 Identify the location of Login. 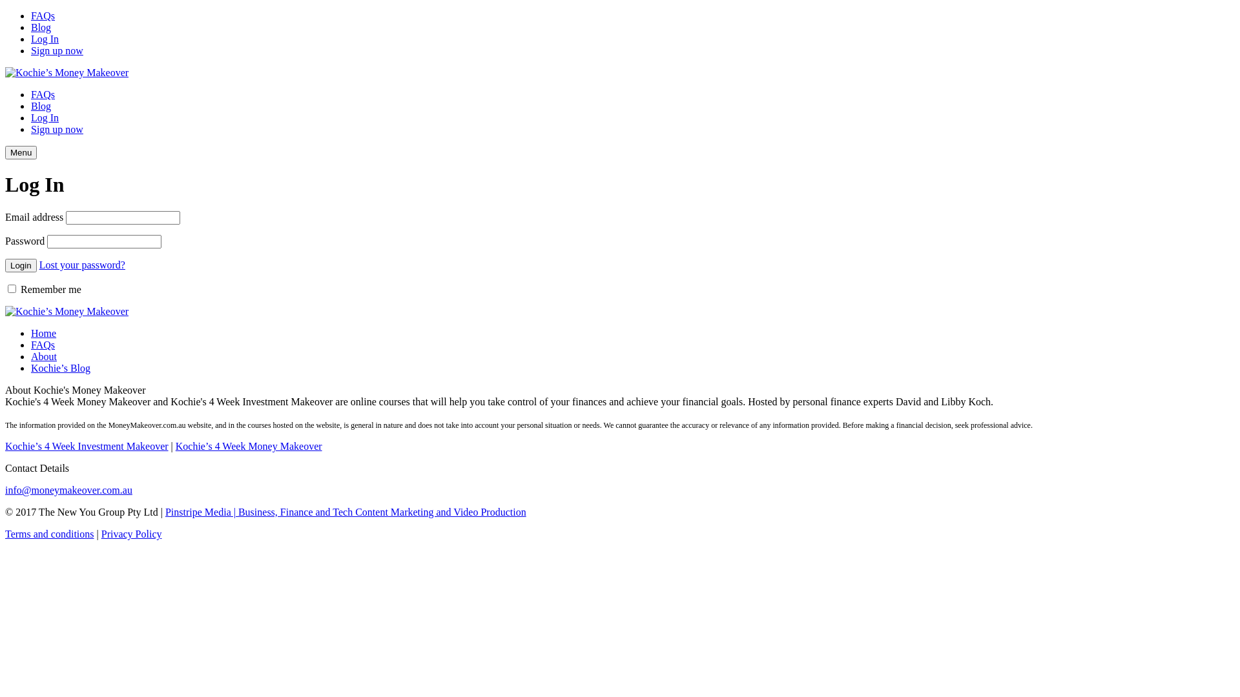
(21, 266).